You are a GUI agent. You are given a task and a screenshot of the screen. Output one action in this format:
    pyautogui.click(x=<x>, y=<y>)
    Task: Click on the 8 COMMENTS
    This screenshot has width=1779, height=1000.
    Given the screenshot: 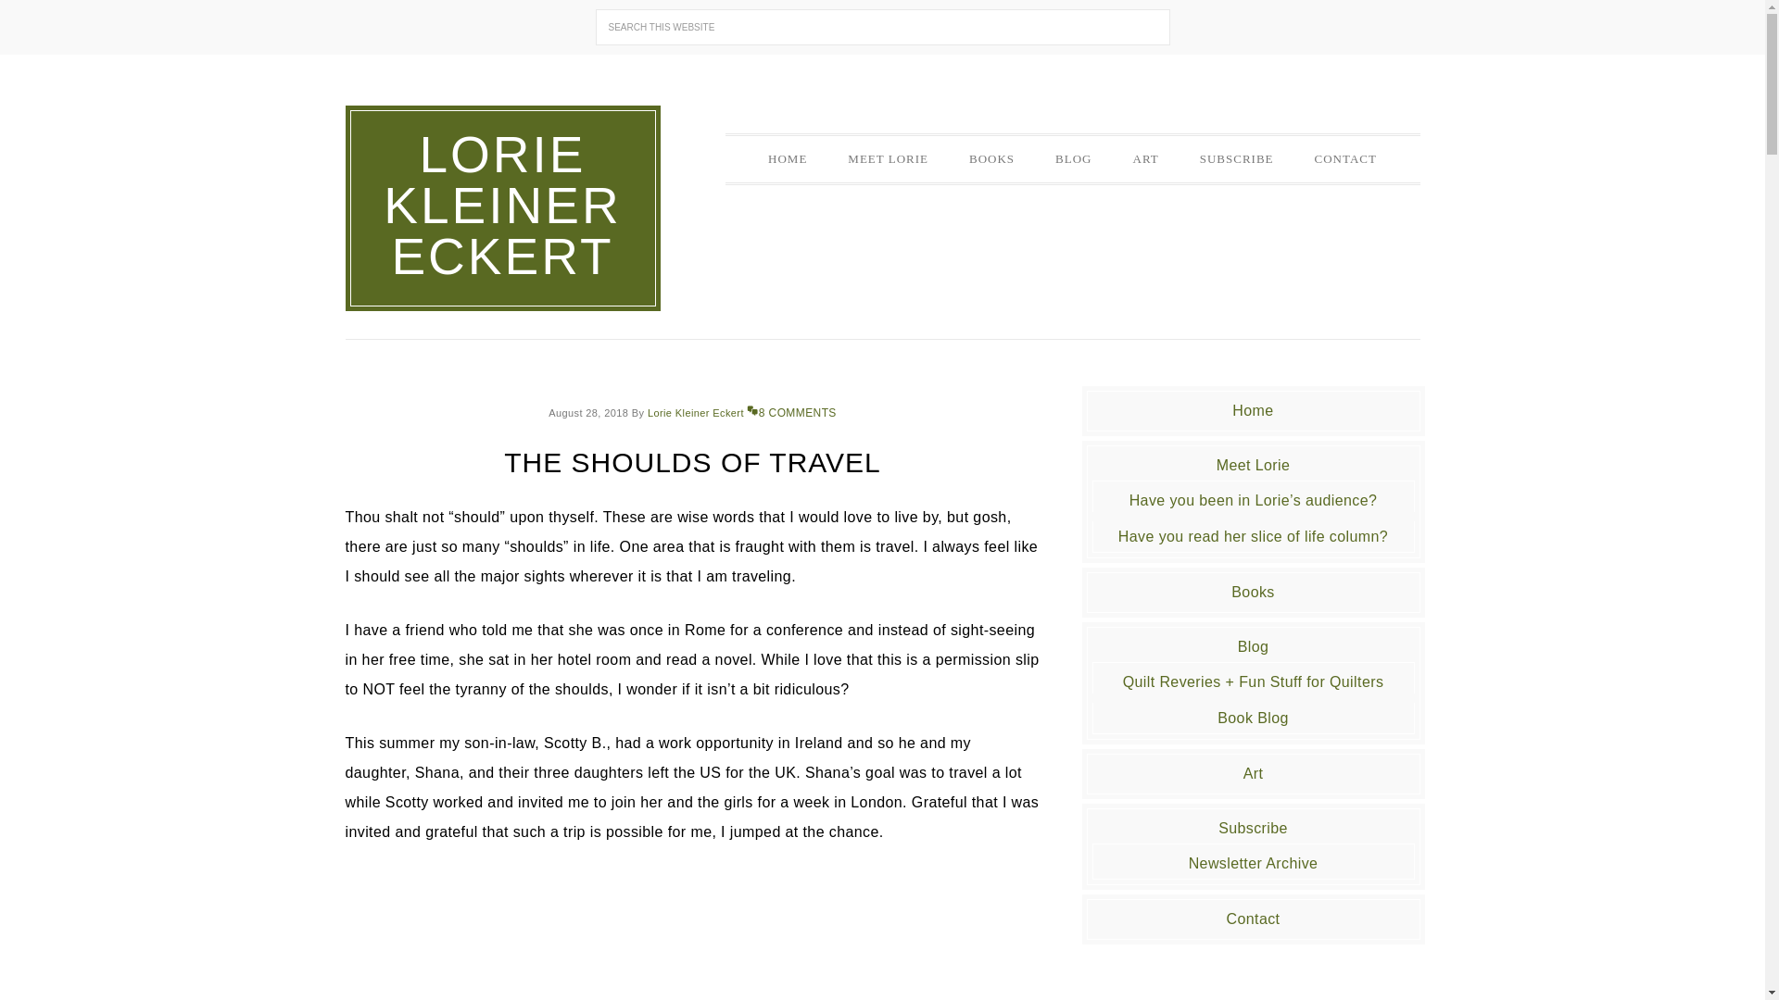 What is the action you would take?
    pyautogui.click(x=791, y=412)
    